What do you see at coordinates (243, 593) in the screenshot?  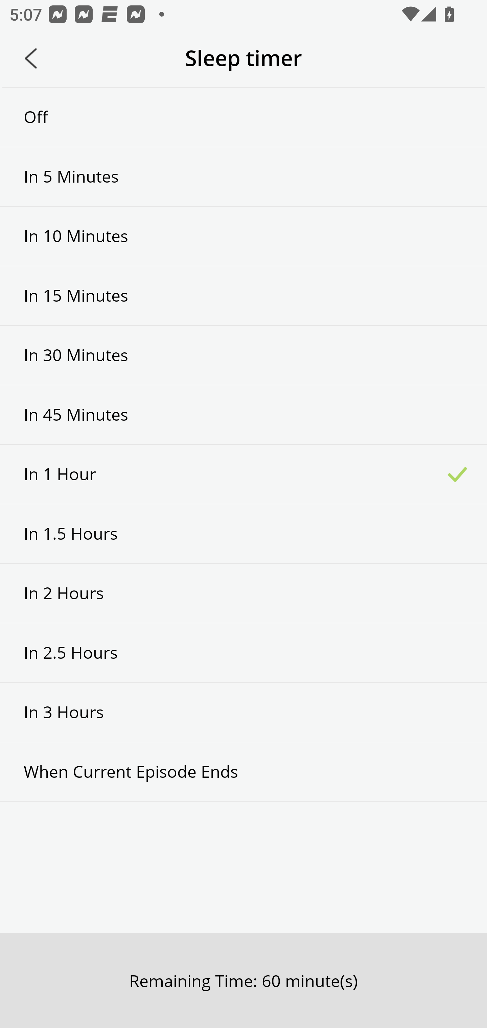 I see `In 2 Hours` at bounding box center [243, 593].